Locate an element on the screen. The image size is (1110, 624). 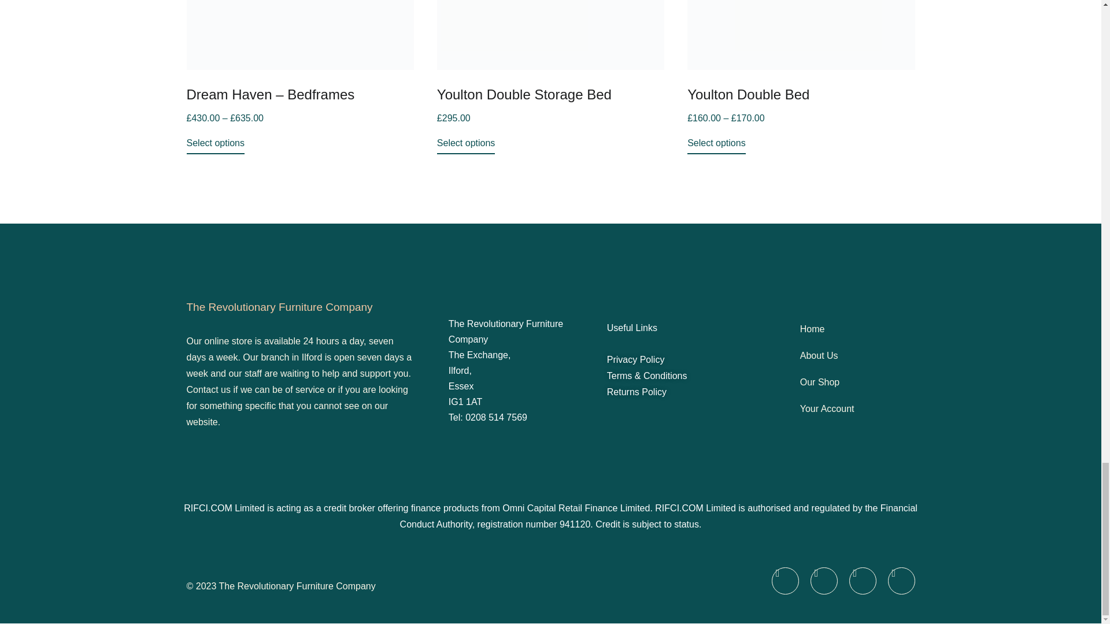
Select options is located at coordinates (215, 146).